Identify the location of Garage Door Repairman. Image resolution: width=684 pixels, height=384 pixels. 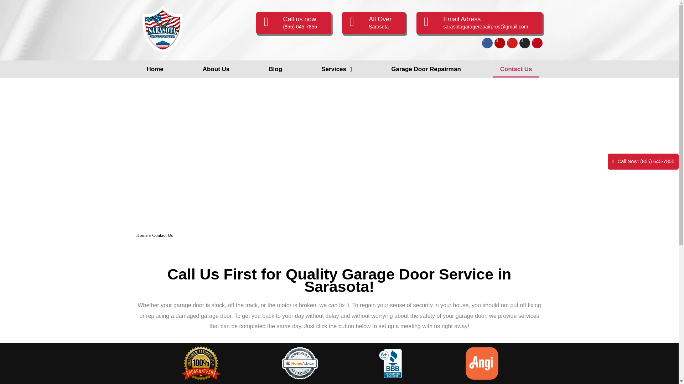
(426, 69).